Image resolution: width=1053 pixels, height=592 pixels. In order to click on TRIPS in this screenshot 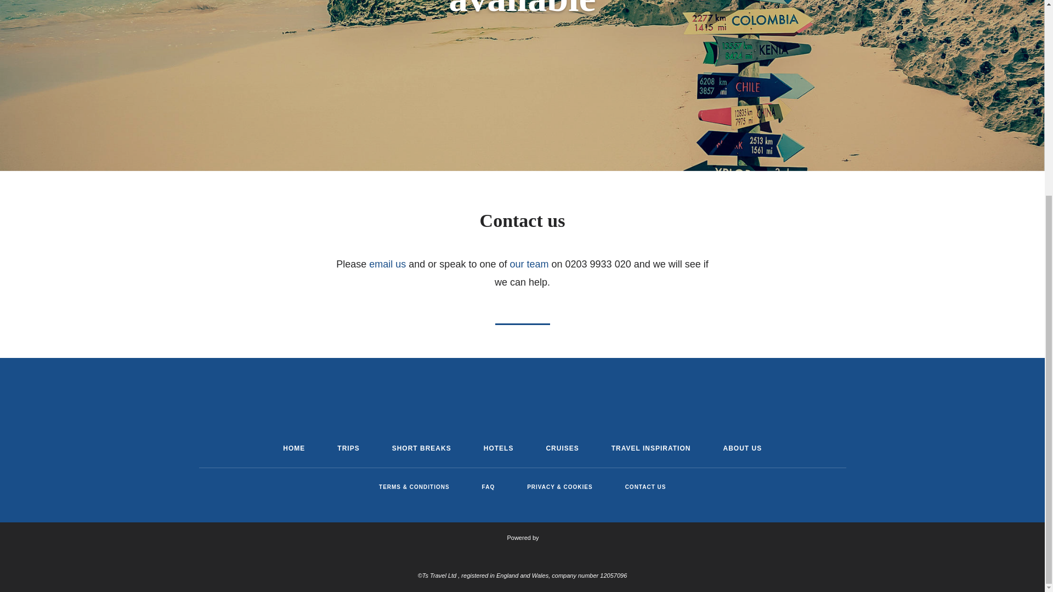, I will do `click(348, 448)`.